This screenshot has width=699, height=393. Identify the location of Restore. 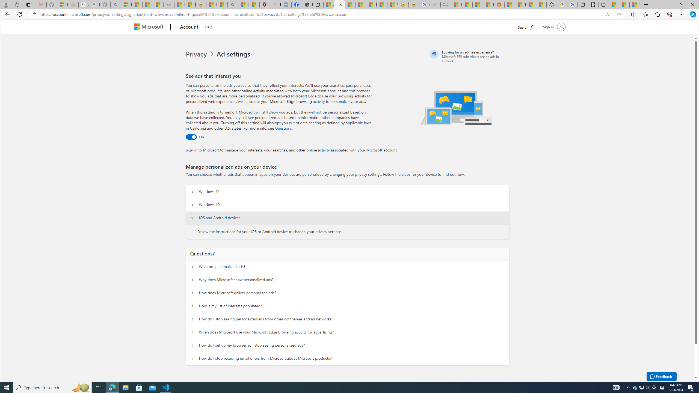
(680, 5).